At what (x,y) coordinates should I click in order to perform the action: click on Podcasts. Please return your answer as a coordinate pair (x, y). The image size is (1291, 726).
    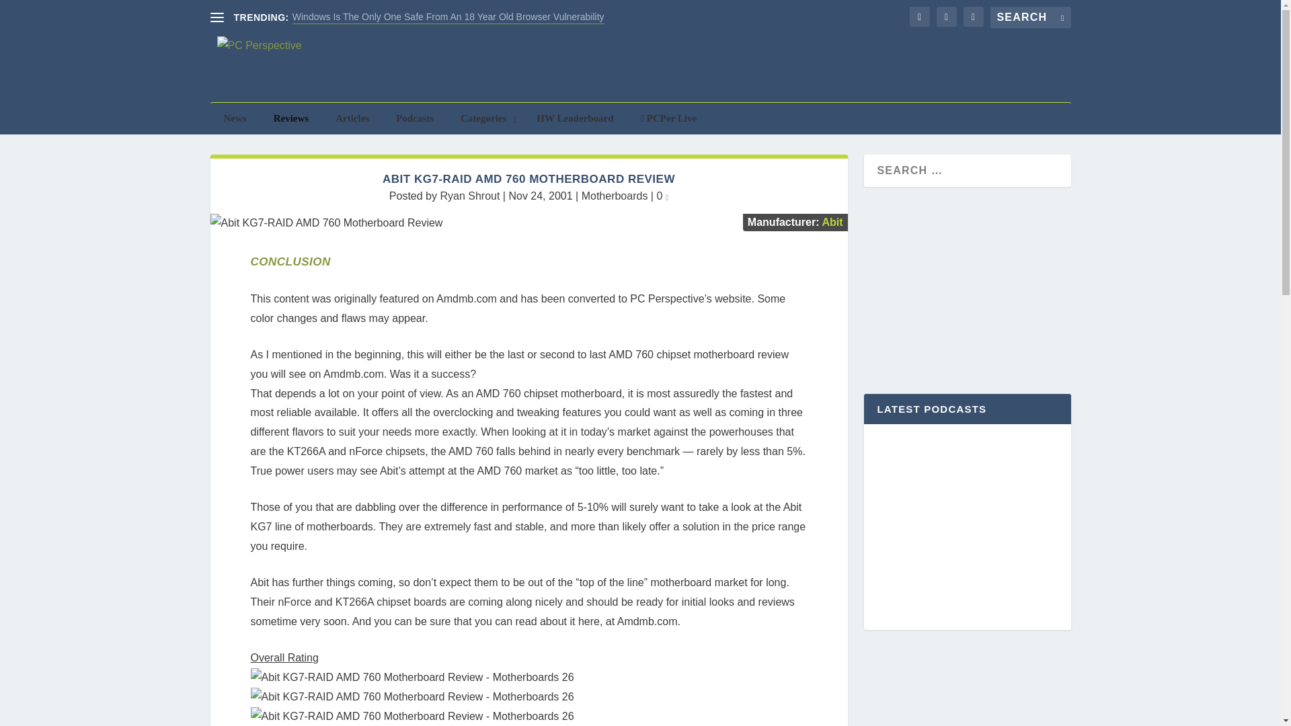
    Looking at the image, I should click on (414, 118).